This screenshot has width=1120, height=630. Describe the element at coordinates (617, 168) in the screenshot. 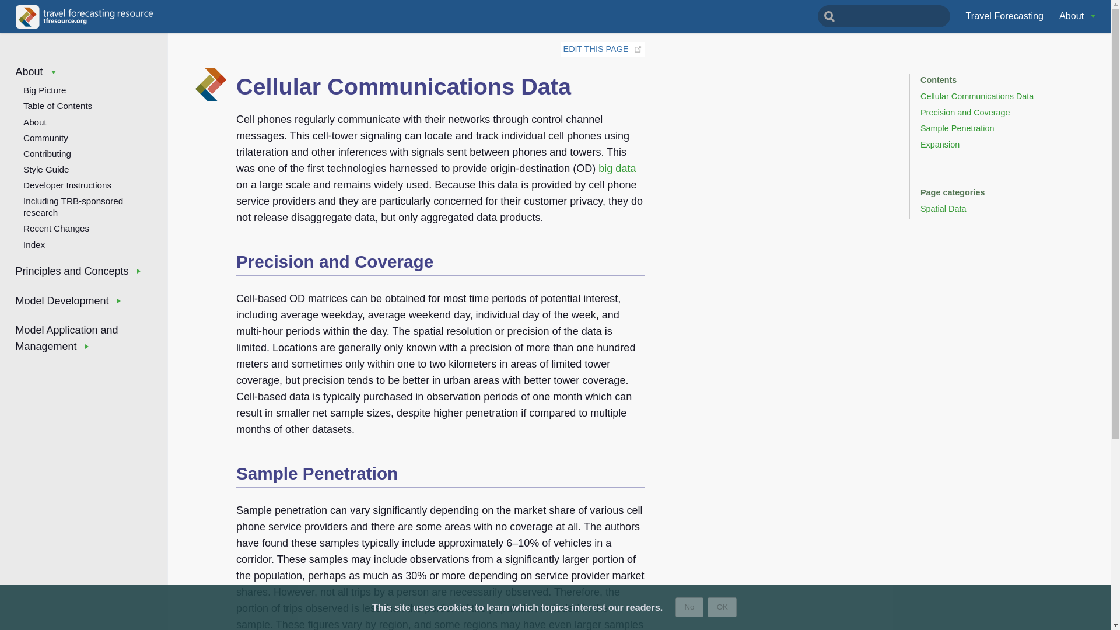

I see `big data` at that location.